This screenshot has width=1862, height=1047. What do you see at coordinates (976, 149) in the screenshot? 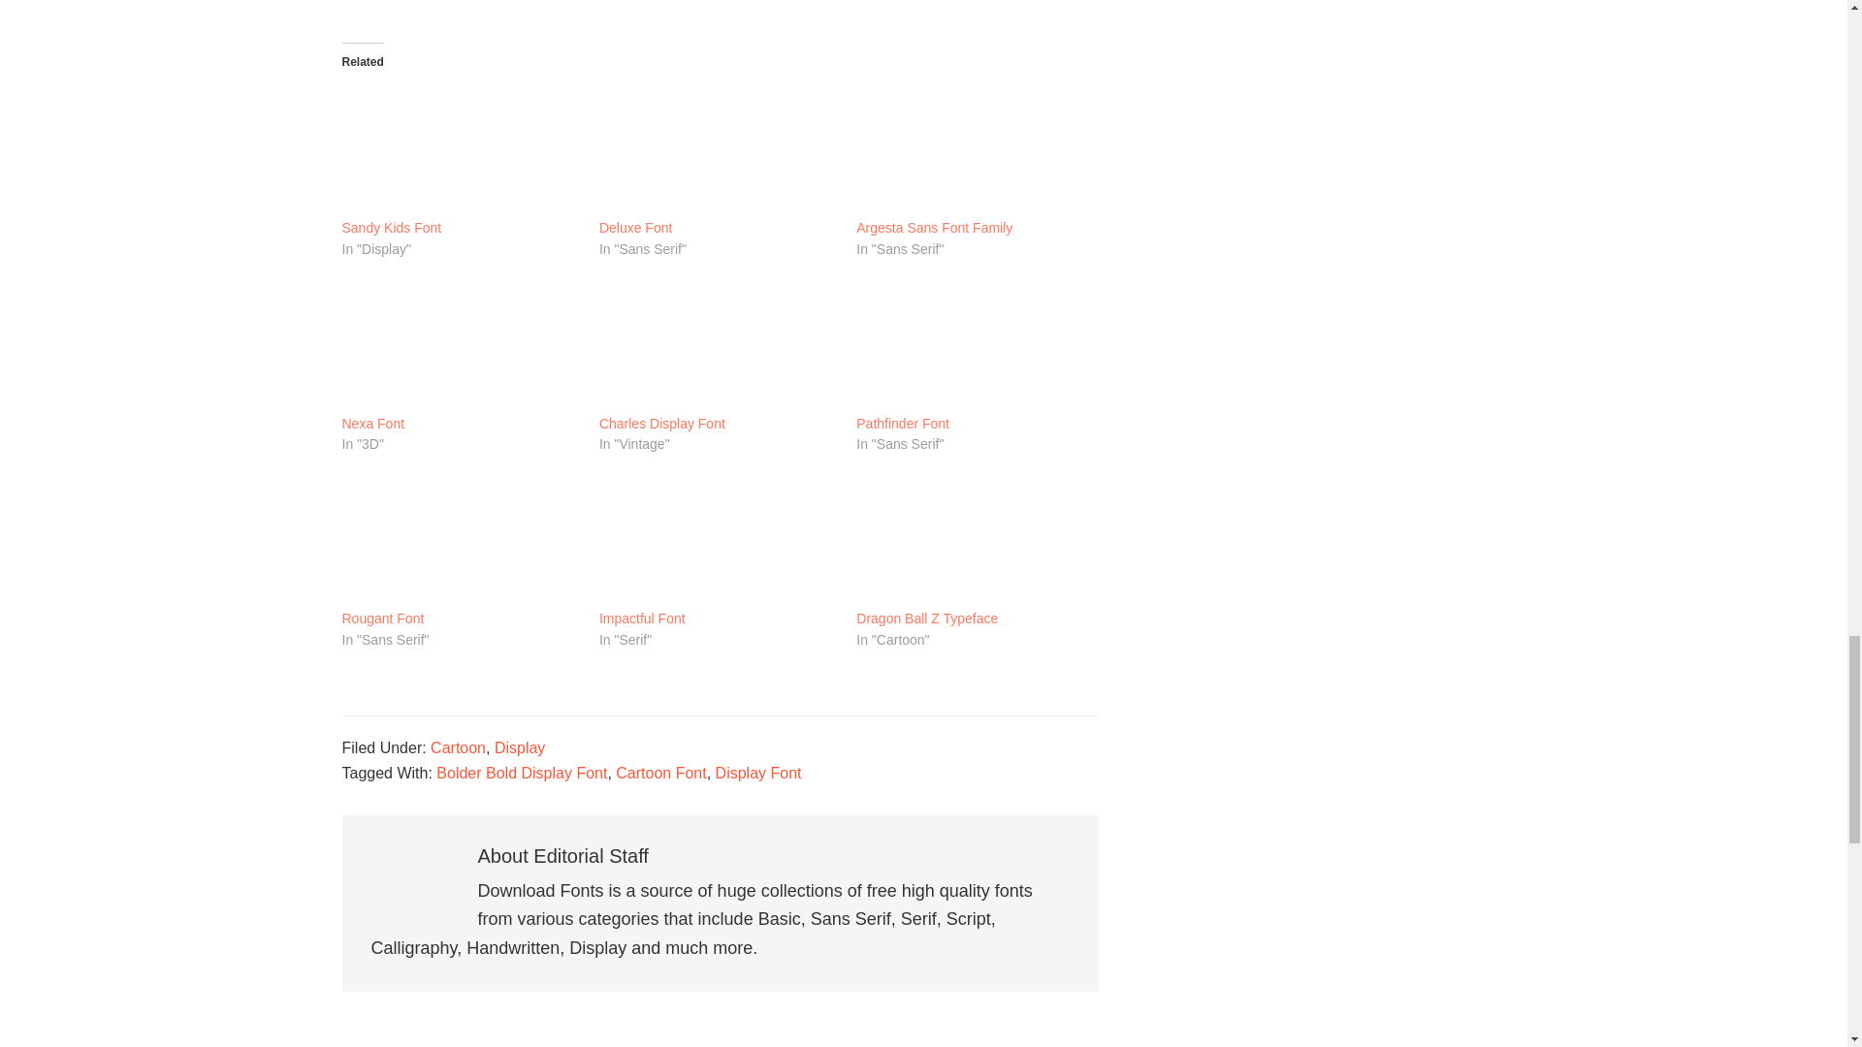
I see `Argesta Sans Font Family` at bounding box center [976, 149].